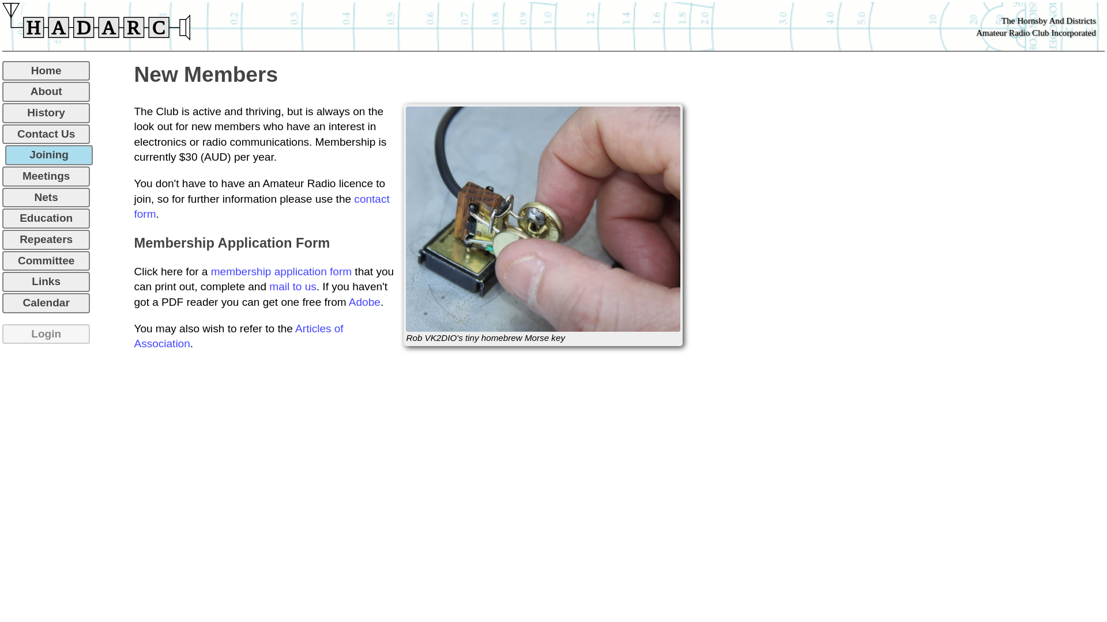 The image size is (1107, 622). I want to click on Adobe, so click(364, 302).